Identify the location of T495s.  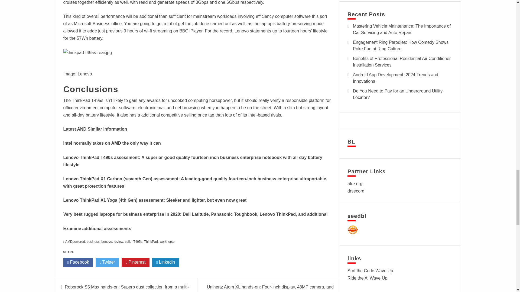
(138, 241).